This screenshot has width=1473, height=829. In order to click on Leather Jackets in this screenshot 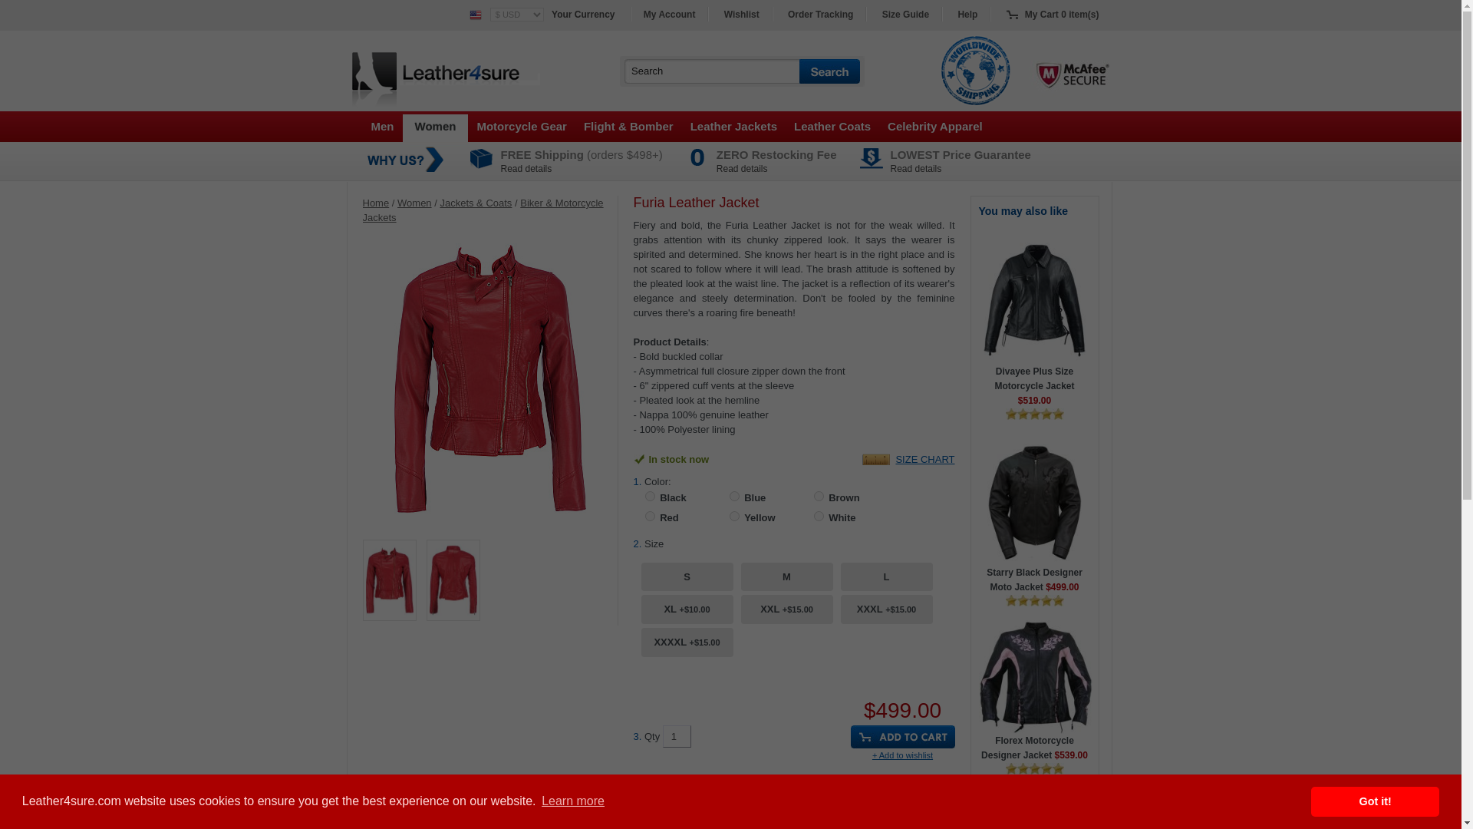, I will do `click(733, 126)`.